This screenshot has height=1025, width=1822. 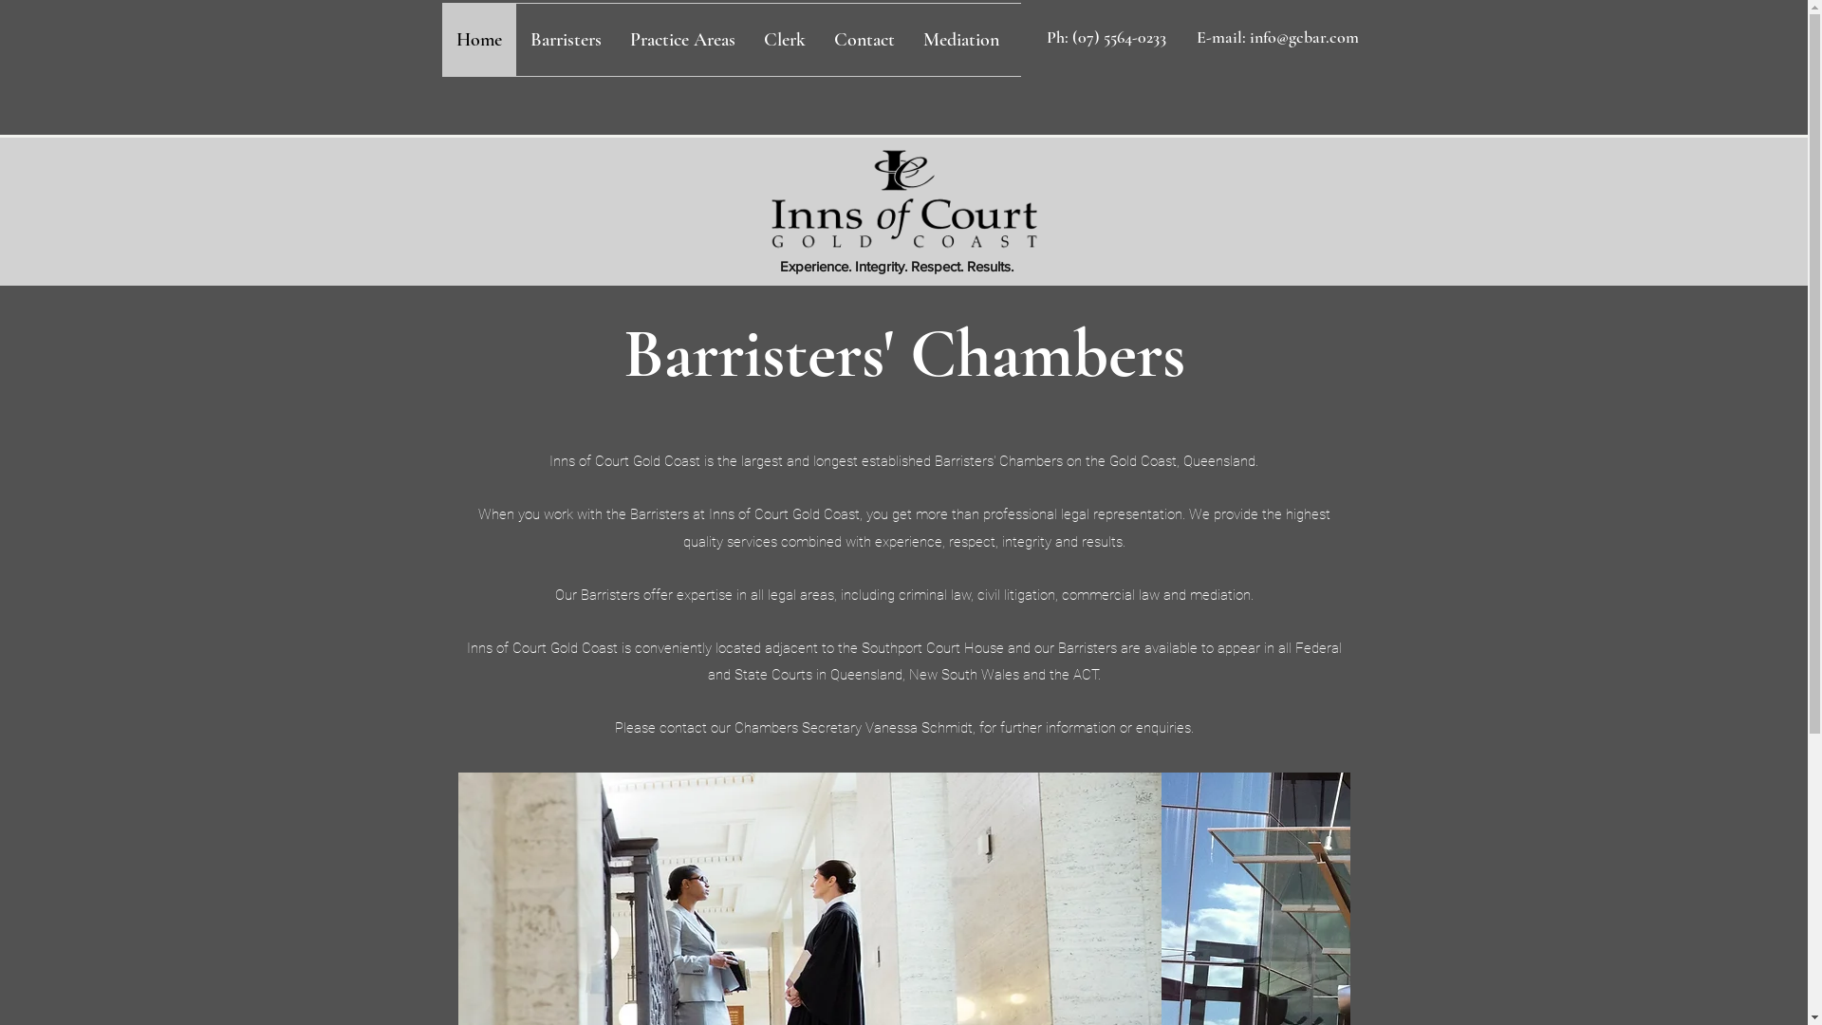 I want to click on Barristers, so click(x=566, y=40).